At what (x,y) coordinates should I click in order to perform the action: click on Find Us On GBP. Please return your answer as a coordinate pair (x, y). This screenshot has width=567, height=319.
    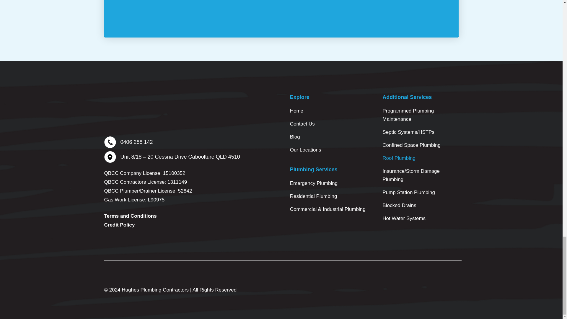
    Looking at the image, I should click on (141, 242).